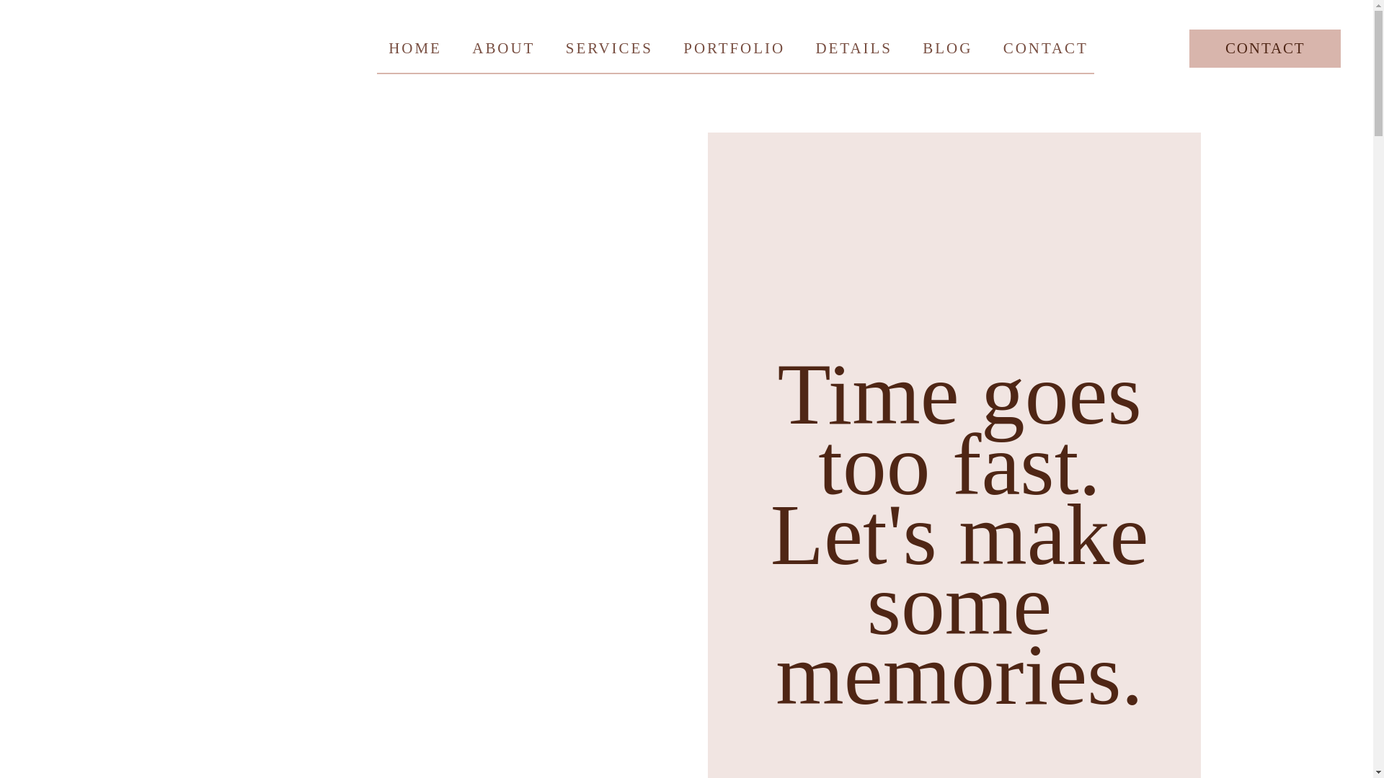 The image size is (1384, 778). I want to click on BLOG, so click(947, 48).